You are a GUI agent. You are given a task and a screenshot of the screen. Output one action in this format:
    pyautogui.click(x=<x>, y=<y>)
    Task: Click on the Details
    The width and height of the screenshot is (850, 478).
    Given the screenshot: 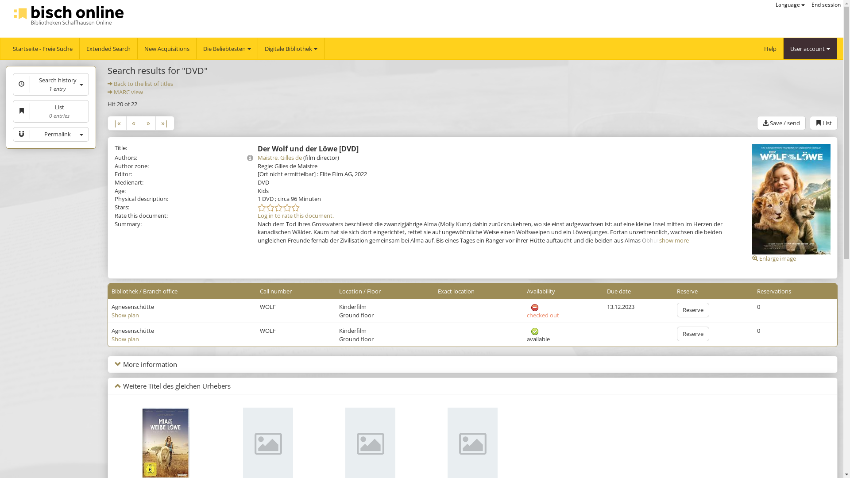 What is the action you would take?
    pyautogui.click(x=250, y=158)
    